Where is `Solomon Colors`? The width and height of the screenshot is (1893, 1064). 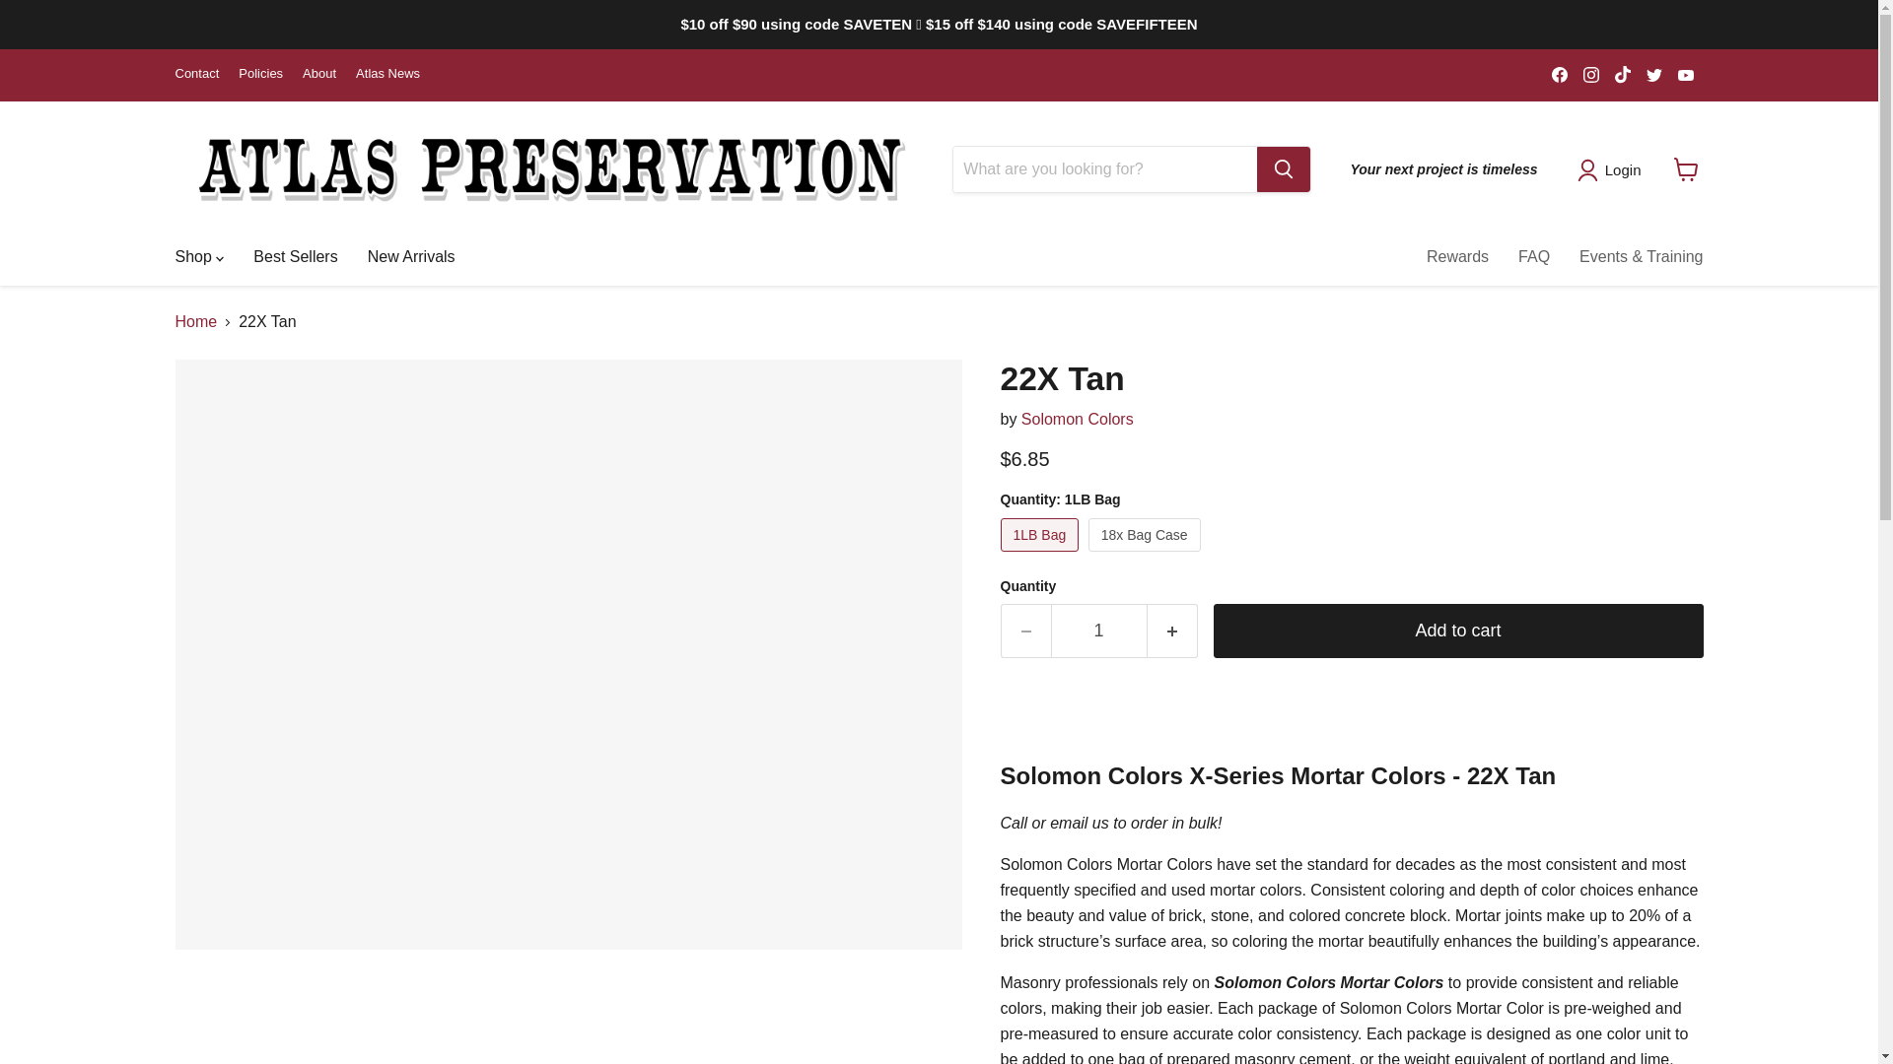 Solomon Colors is located at coordinates (1078, 419).